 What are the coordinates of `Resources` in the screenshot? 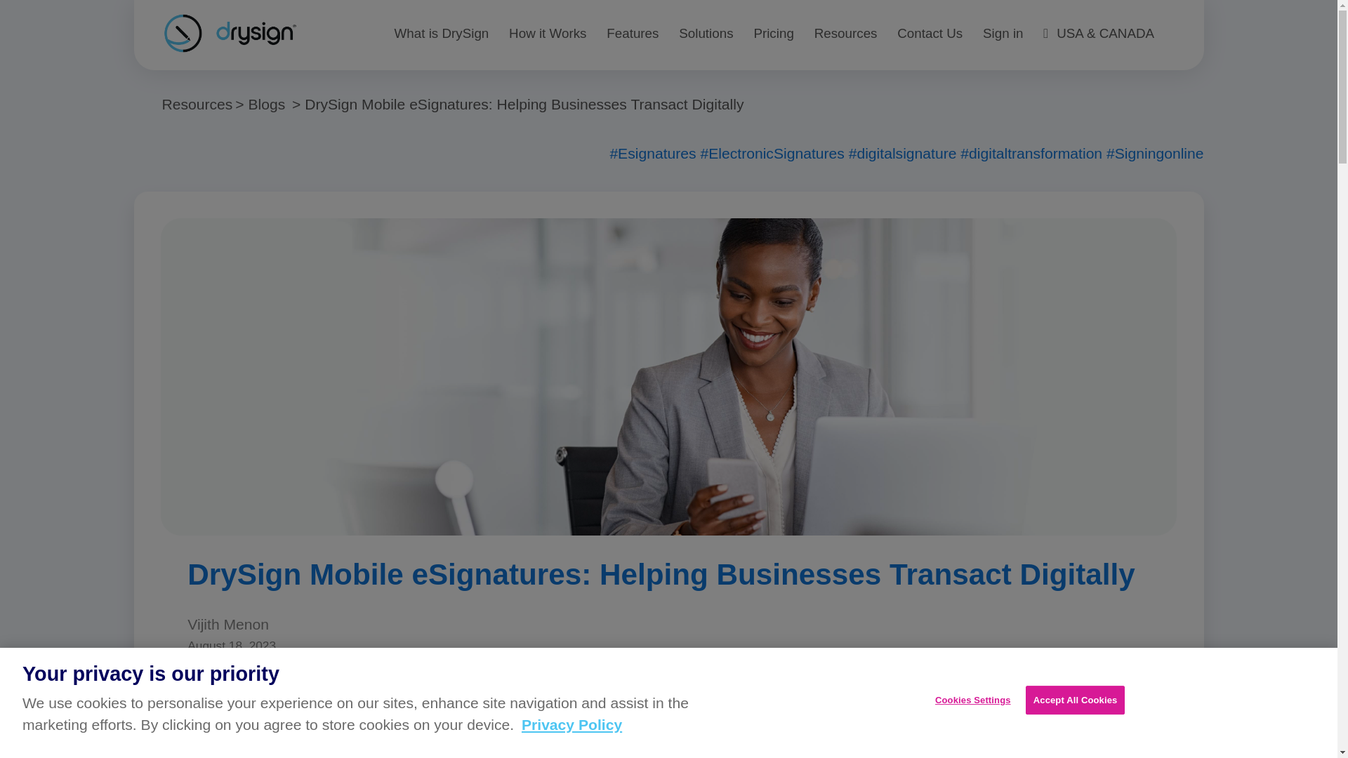 It's located at (202, 104).